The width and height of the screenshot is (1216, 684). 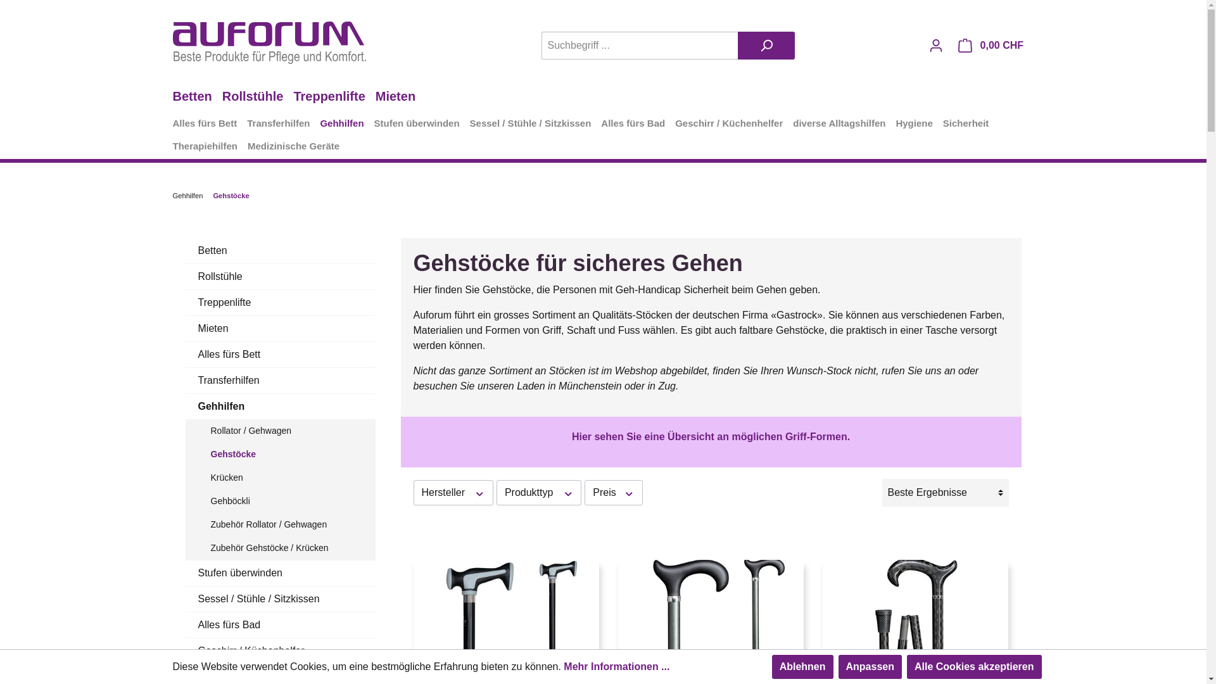 What do you see at coordinates (803, 667) in the screenshot?
I see `Ablehnen` at bounding box center [803, 667].